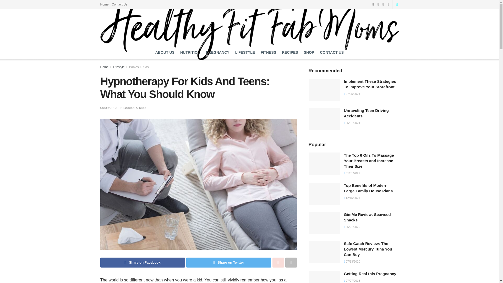  What do you see at coordinates (217, 52) in the screenshot?
I see `PREGNANCY` at bounding box center [217, 52].